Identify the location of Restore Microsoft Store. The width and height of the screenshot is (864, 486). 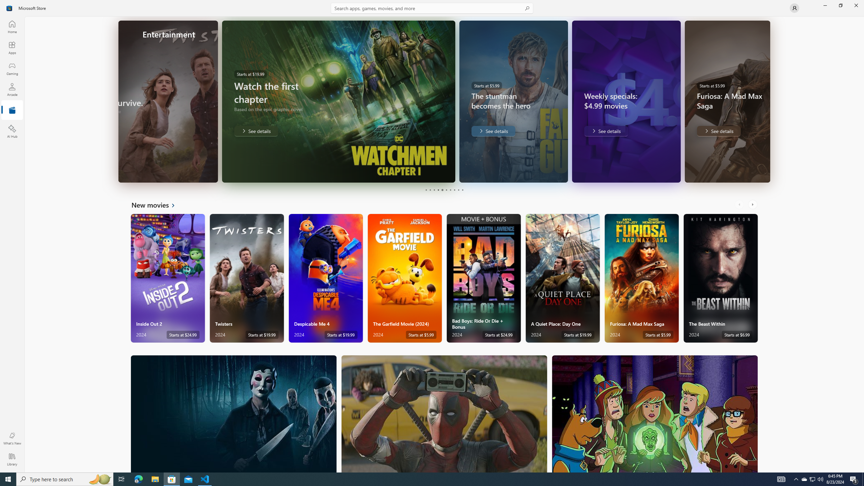
(840, 5).